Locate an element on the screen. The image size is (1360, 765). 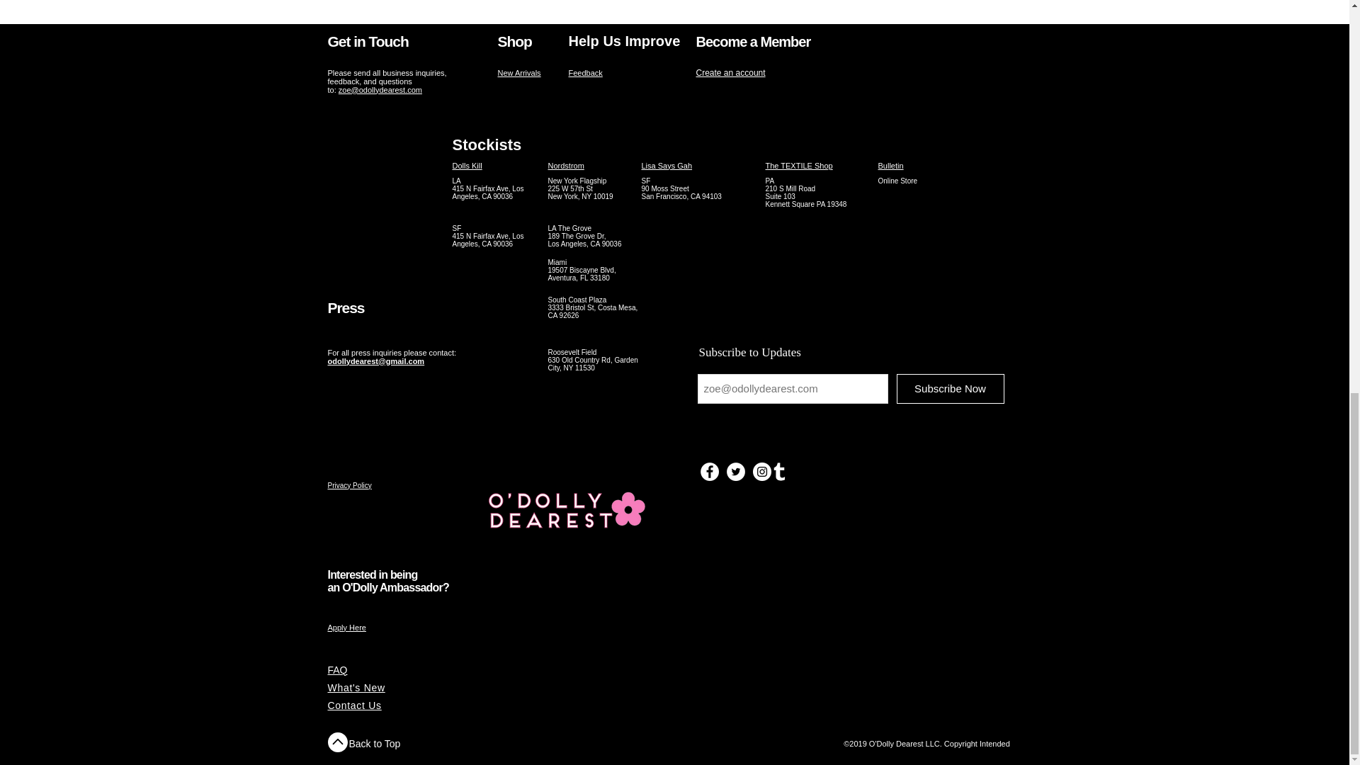
Subscribe Now is located at coordinates (951, 389).